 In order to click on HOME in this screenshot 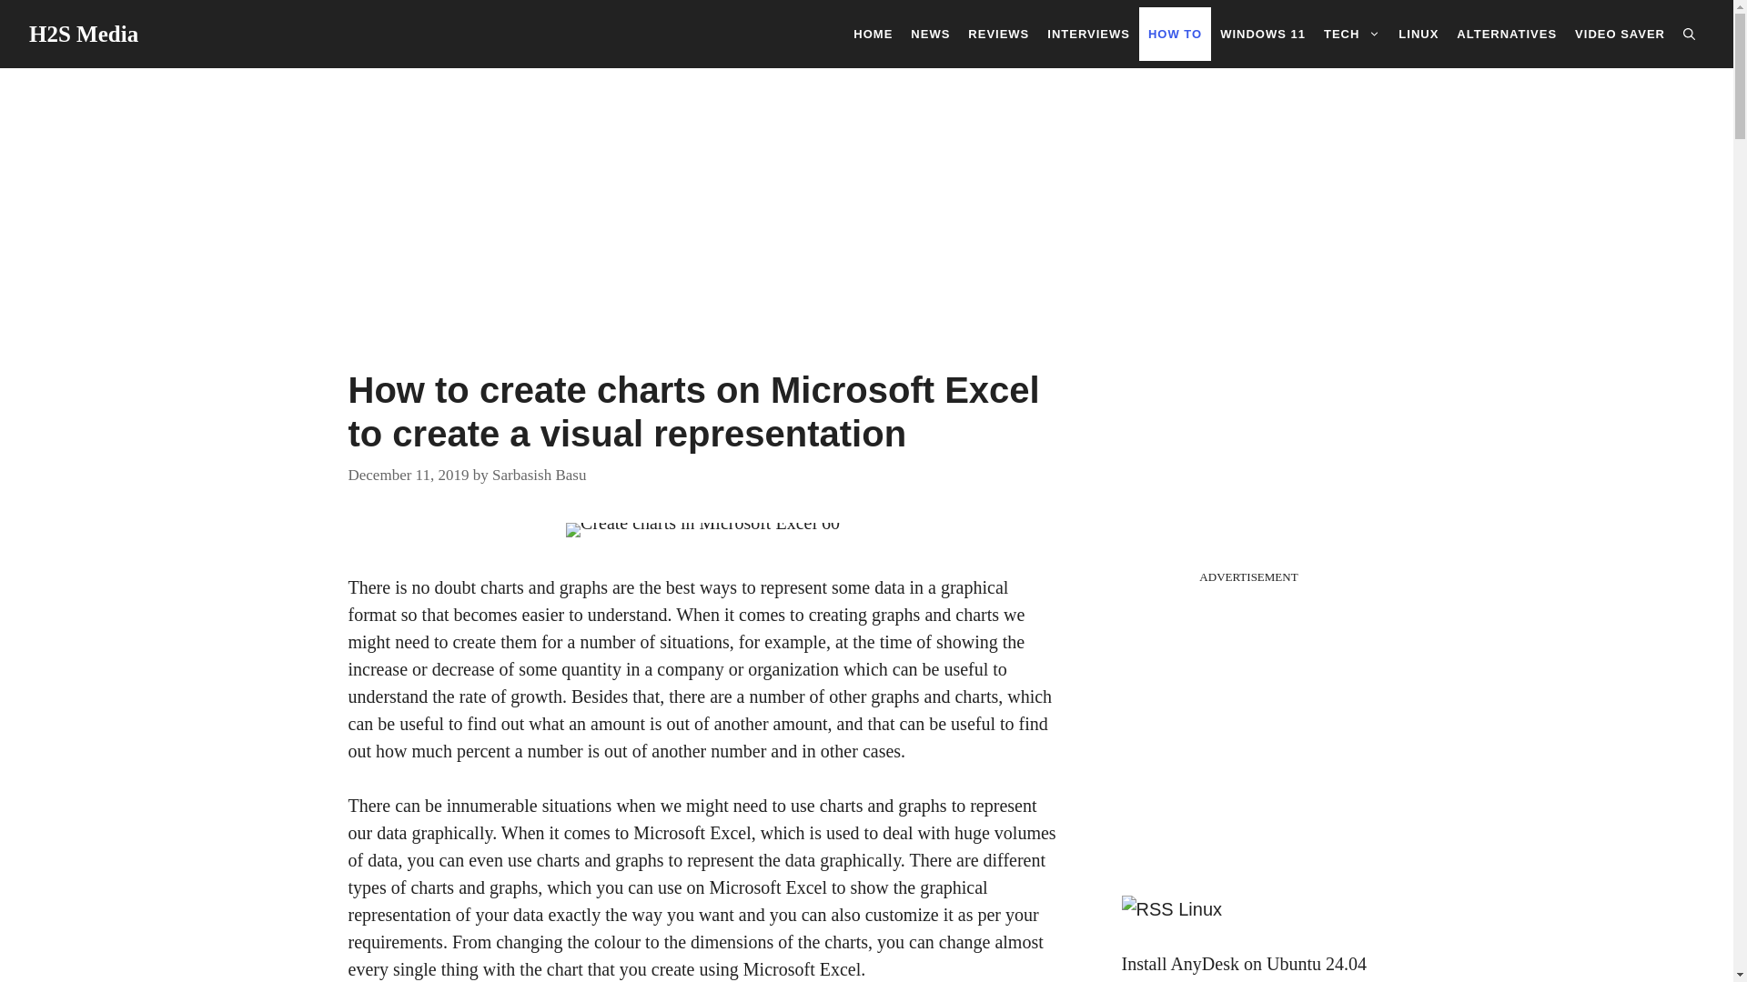, I will do `click(872, 33)`.